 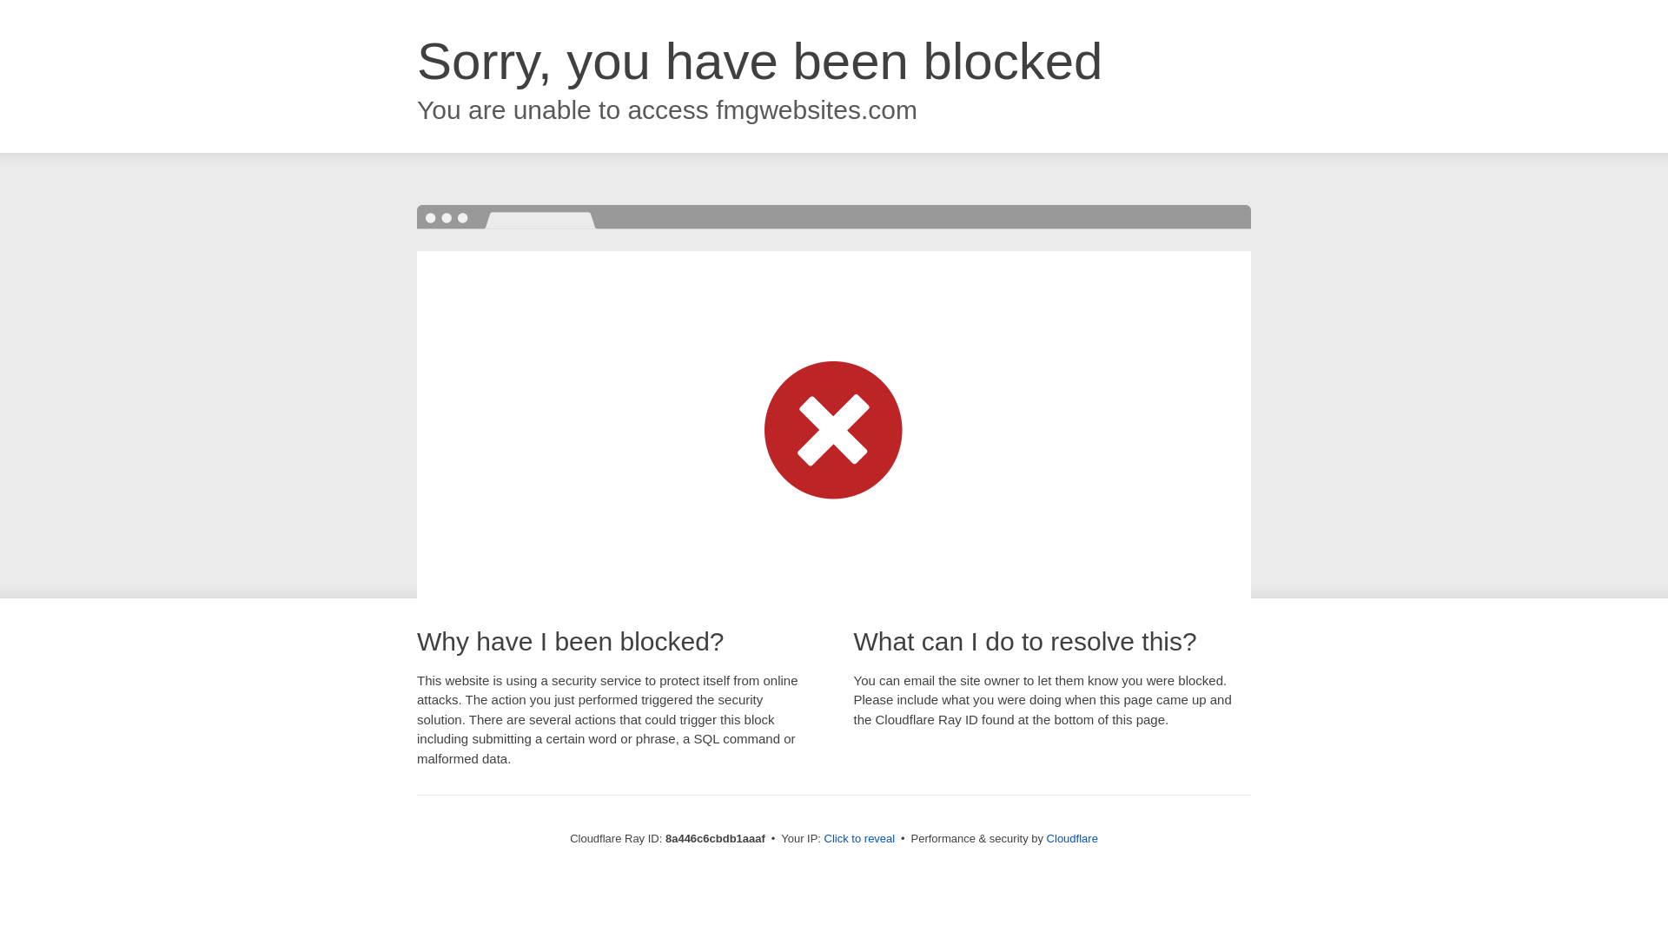 I want to click on Click to reveal, so click(x=860, y=839).